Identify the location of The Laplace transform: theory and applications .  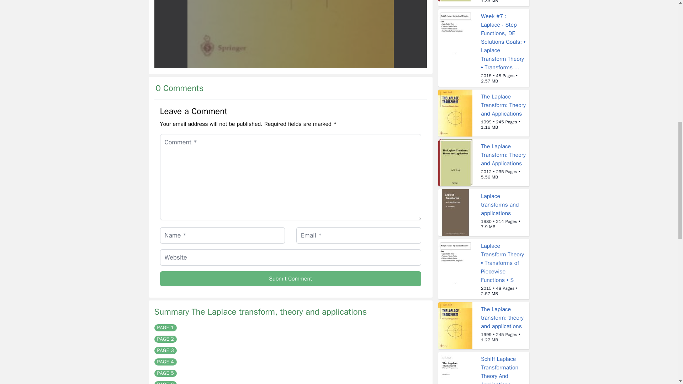
(502, 318).